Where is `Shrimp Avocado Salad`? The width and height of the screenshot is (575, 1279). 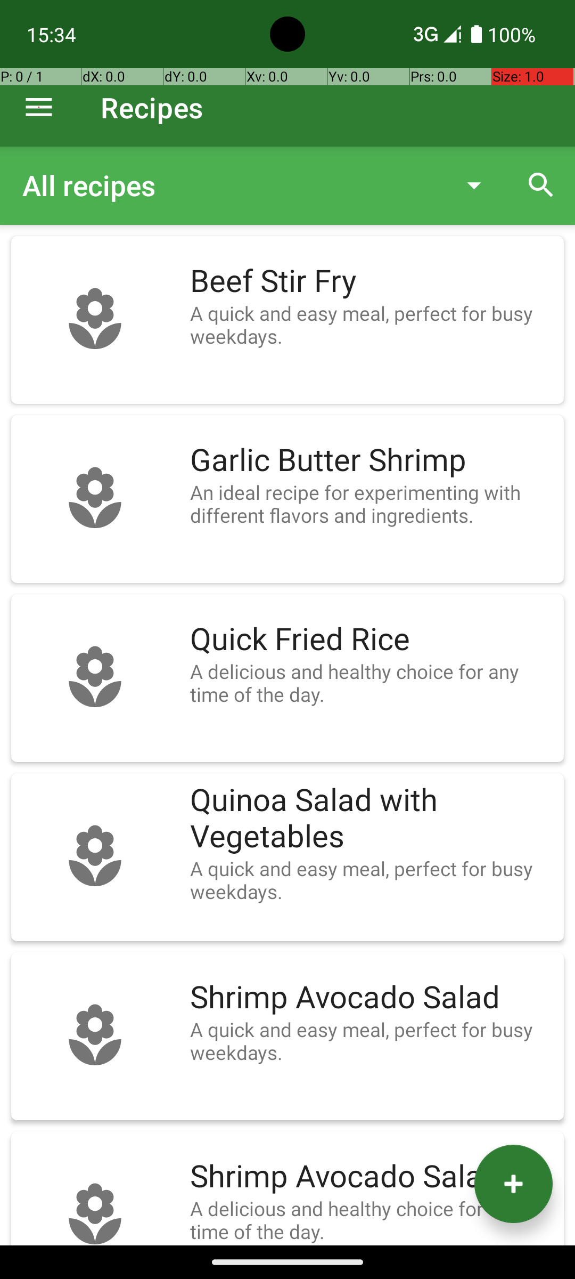 Shrimp Avocado Salad is located at coordinates (372, 998).